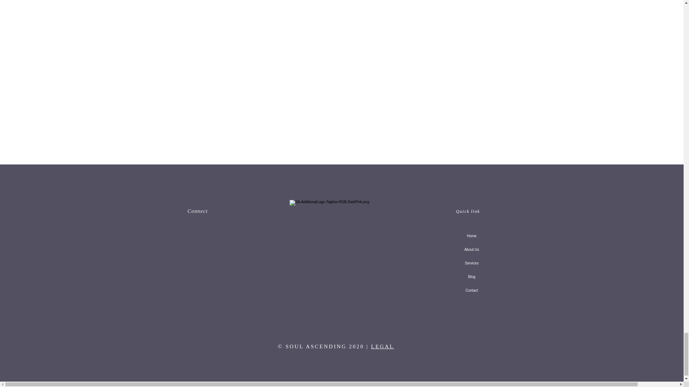 This screenshot has height=387, width=689. Describe the element at coordinates (383, 347) in the screenshot. I see `LEGAL` at that location.